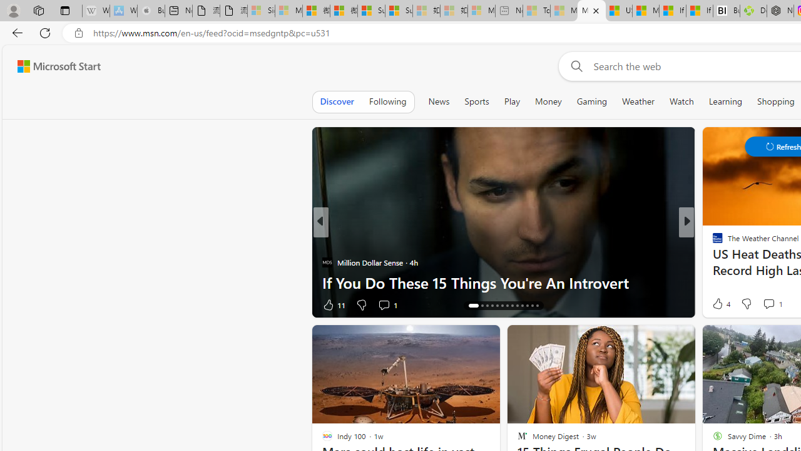  Describe the element at coordinates (712, 242) in the screenshot. I see `Bolde Media` at that location.